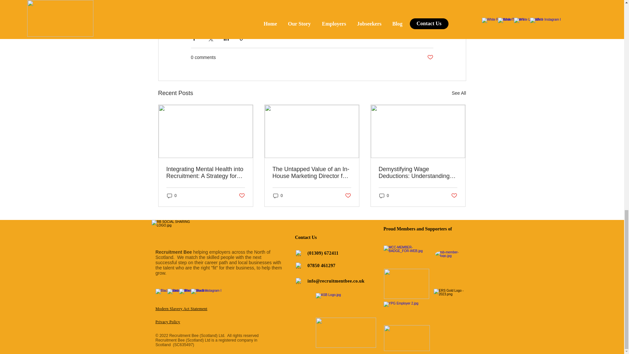 This screenshot has width=629, height=354. Describe the element at coordinates (348, 196) in the screenshot. I see `Post not marked as liked` at that location.